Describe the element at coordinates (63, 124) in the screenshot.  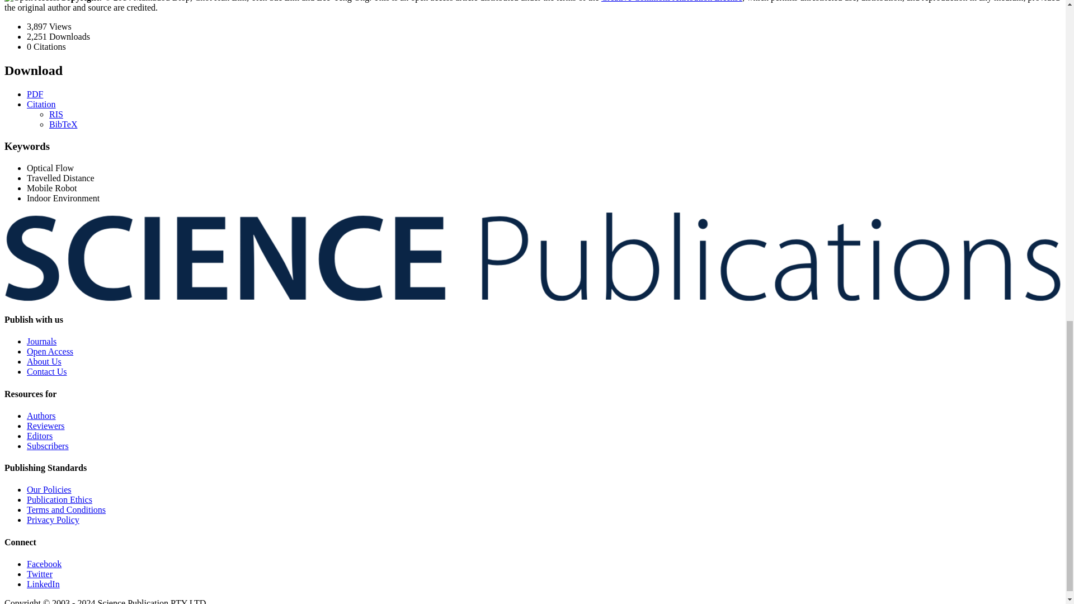
I see `BibTeX` at that location.